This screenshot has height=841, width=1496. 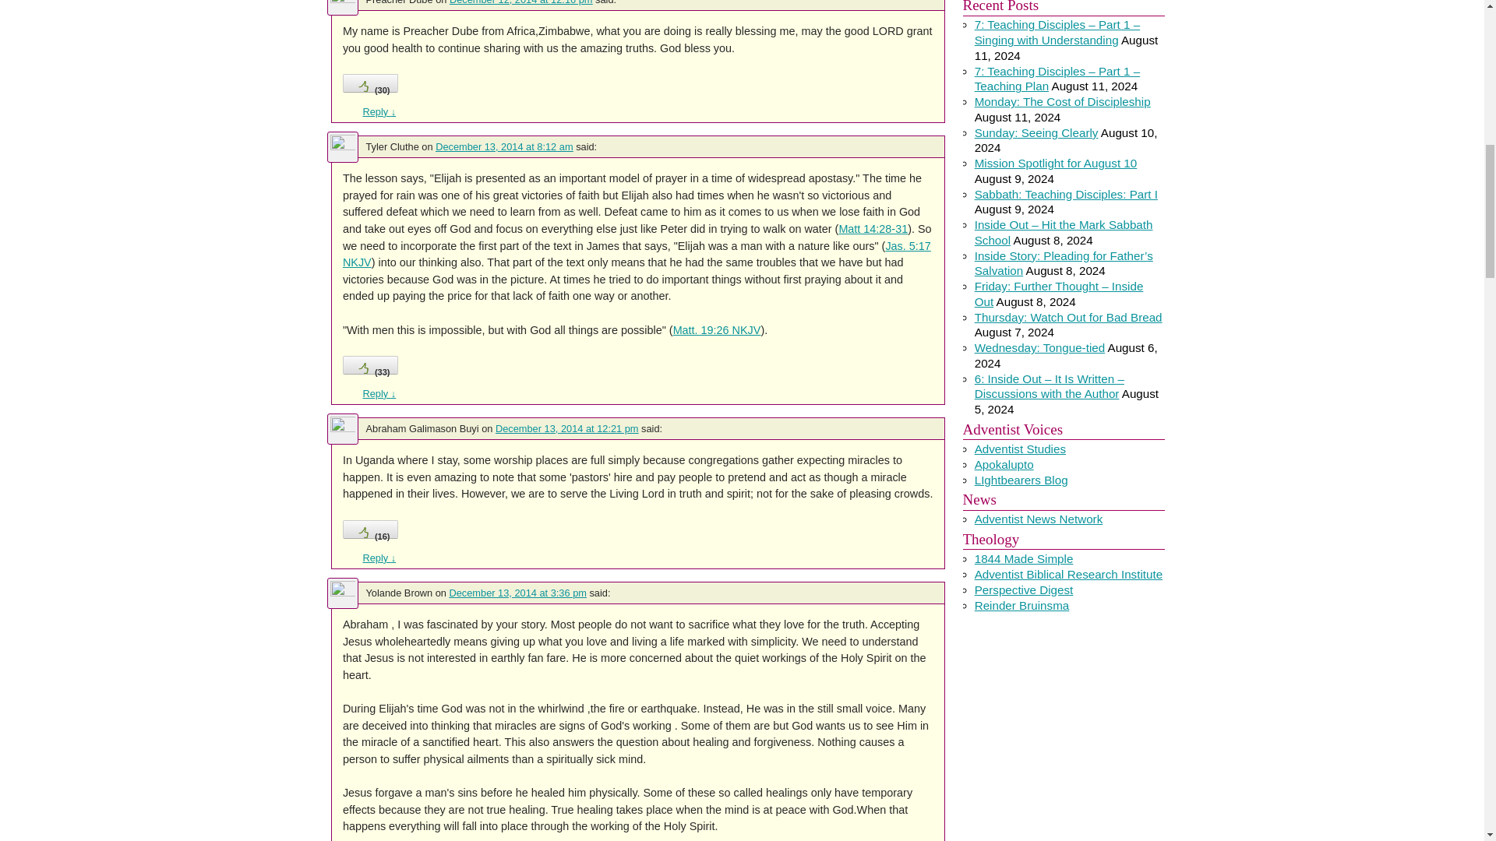 I want to click on Publication of Adventist Theological Society, so click(x=1024, y=589).